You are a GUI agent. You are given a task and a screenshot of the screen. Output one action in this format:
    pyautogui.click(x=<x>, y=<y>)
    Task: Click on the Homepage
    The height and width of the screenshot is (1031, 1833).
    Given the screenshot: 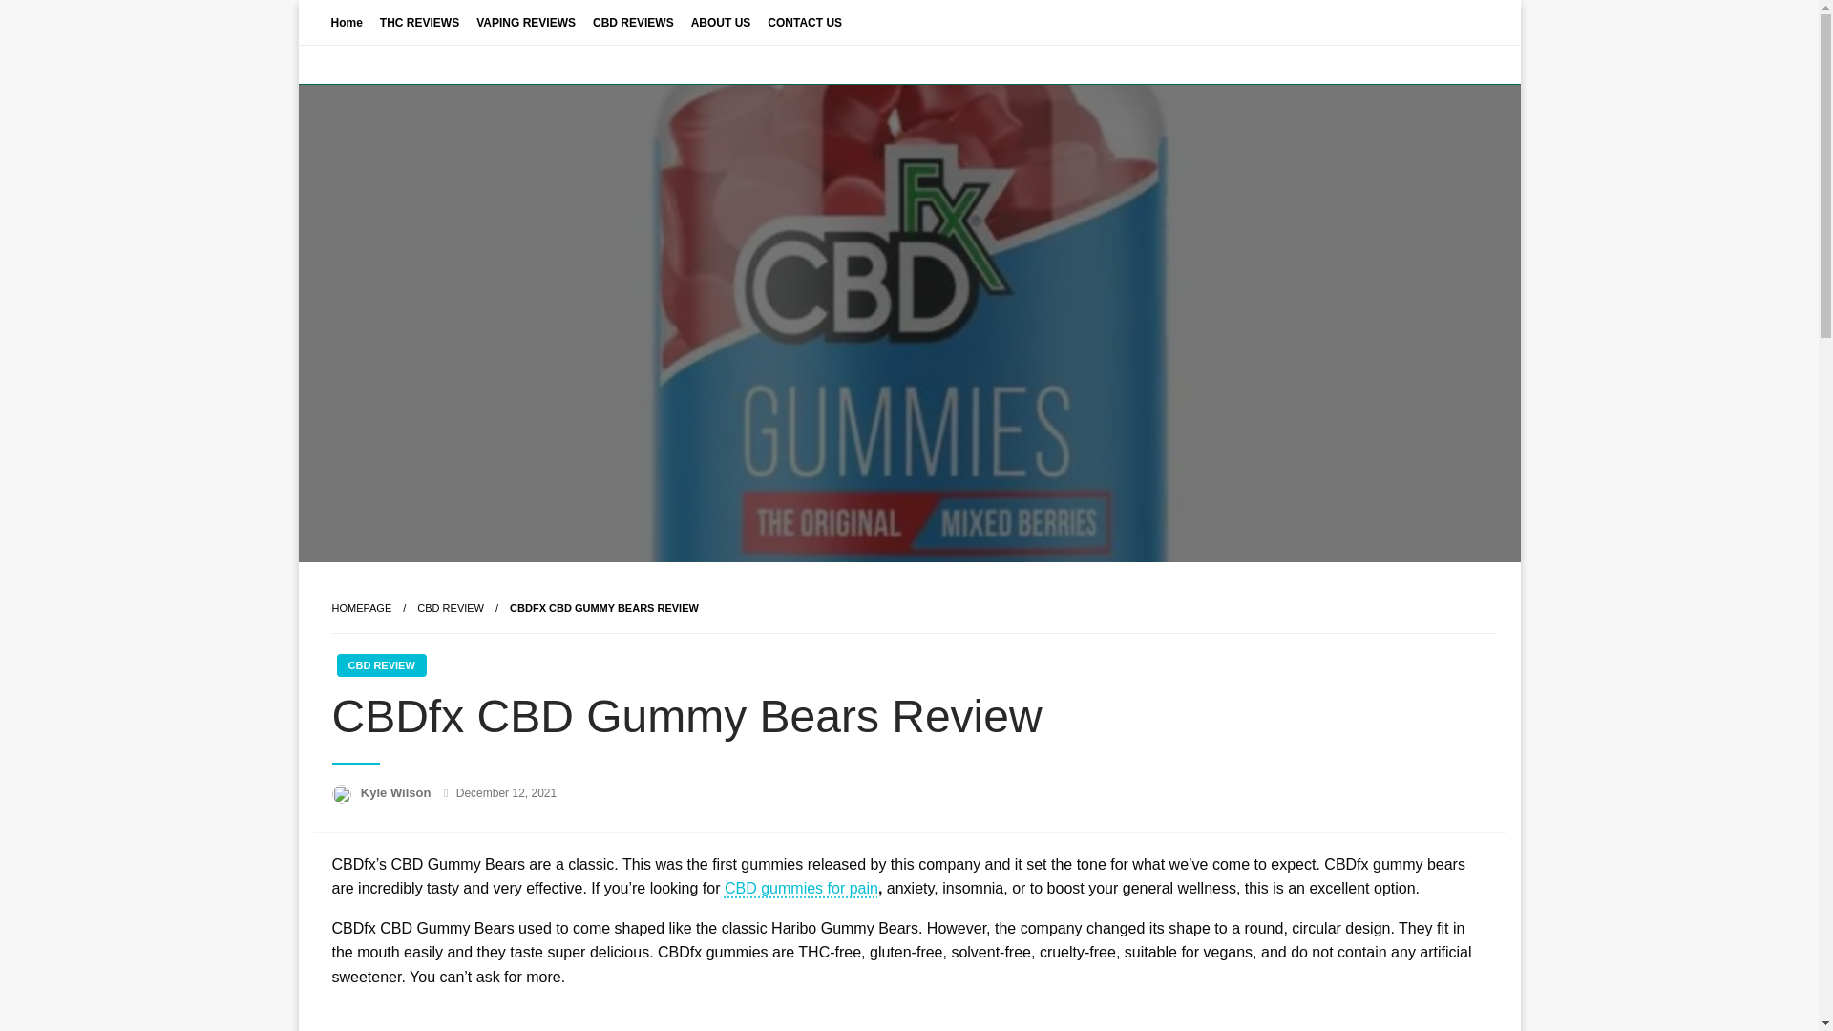 What is the action you would take?
    pyautogui.click(x=361, y=607)
    